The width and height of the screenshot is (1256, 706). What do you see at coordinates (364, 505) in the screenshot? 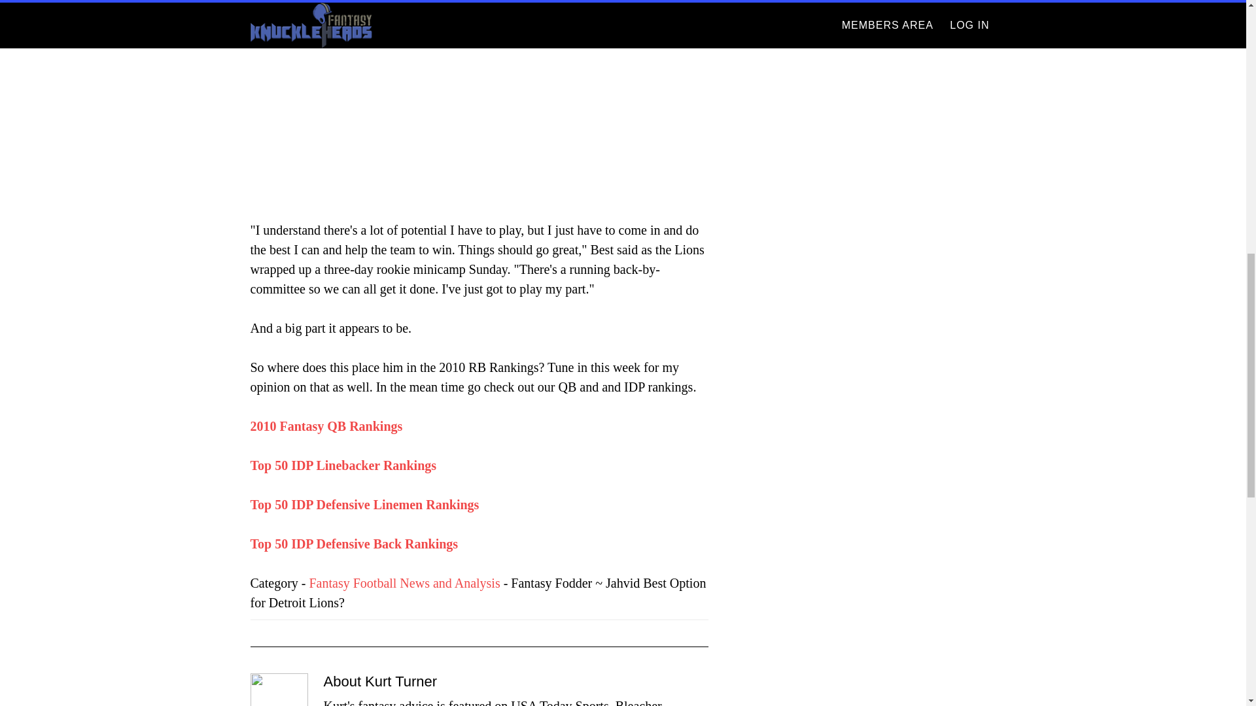
I see `2010 IDP Defensive Lineman Rankings` at bounding box center [364, 505].